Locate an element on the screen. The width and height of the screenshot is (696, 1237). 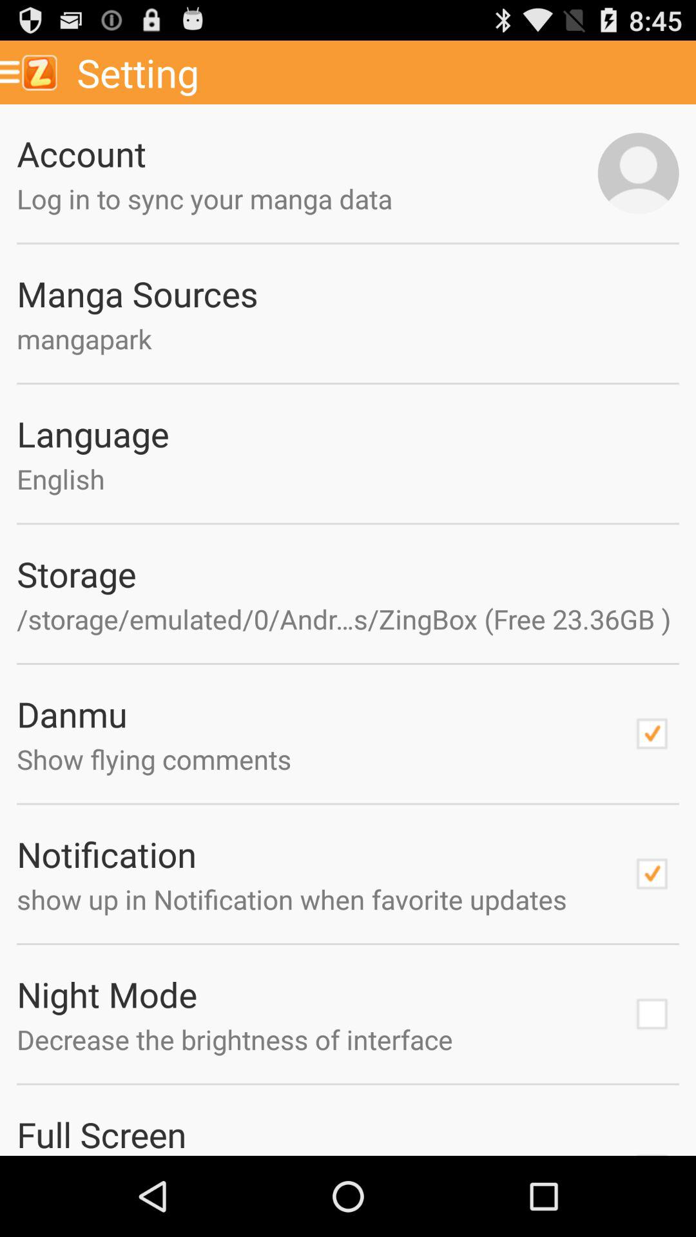
switch show flying comments option is located at coordinates (652, 734).